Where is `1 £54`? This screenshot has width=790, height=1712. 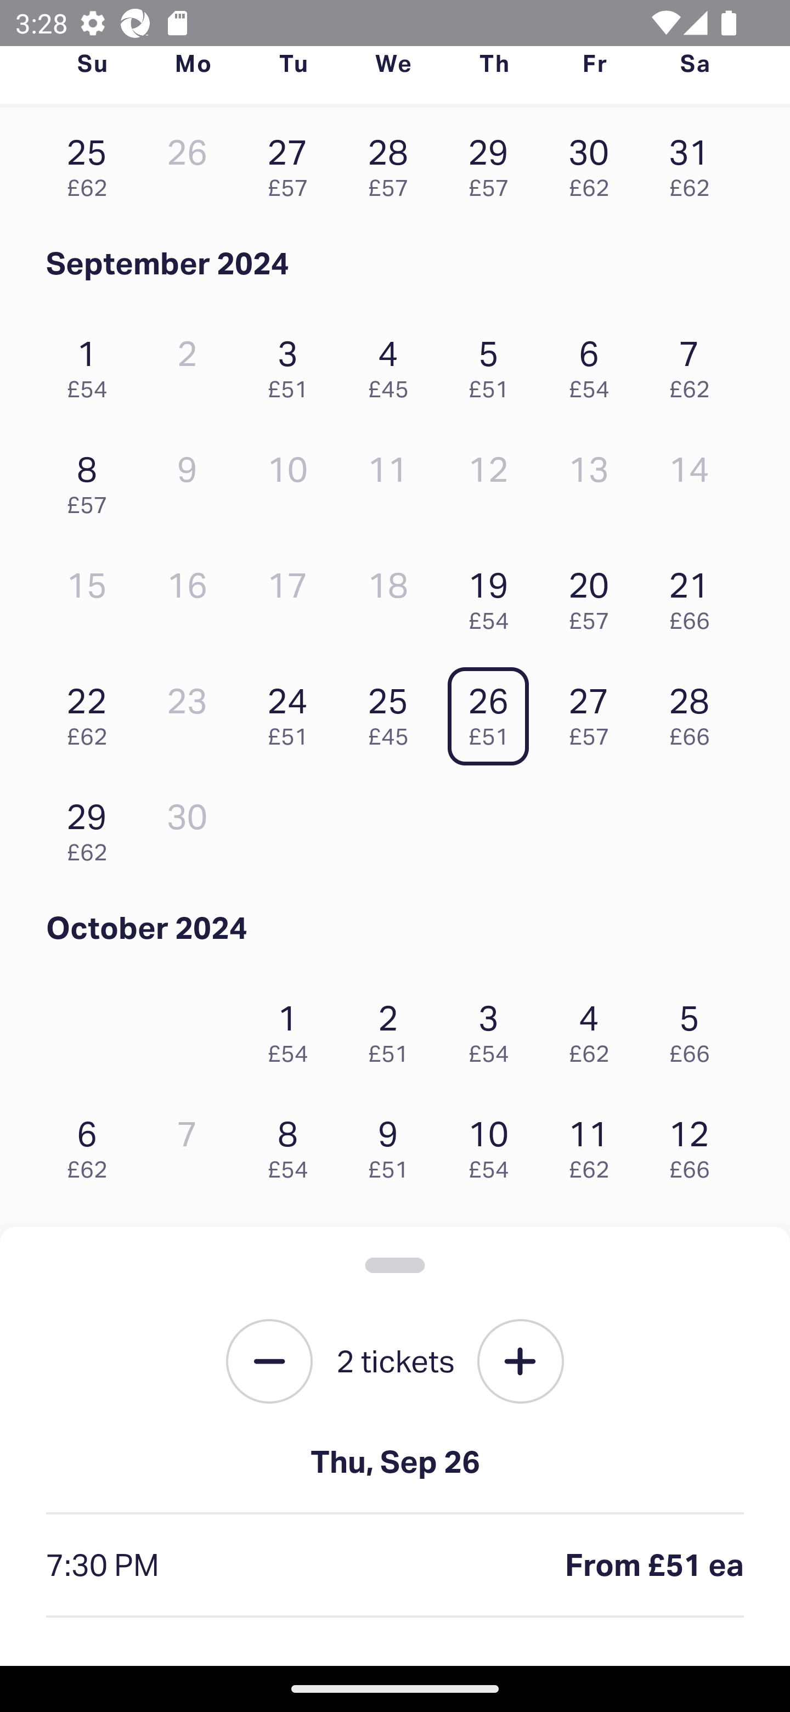
1 £54 is located at coordinates (293, 1028).